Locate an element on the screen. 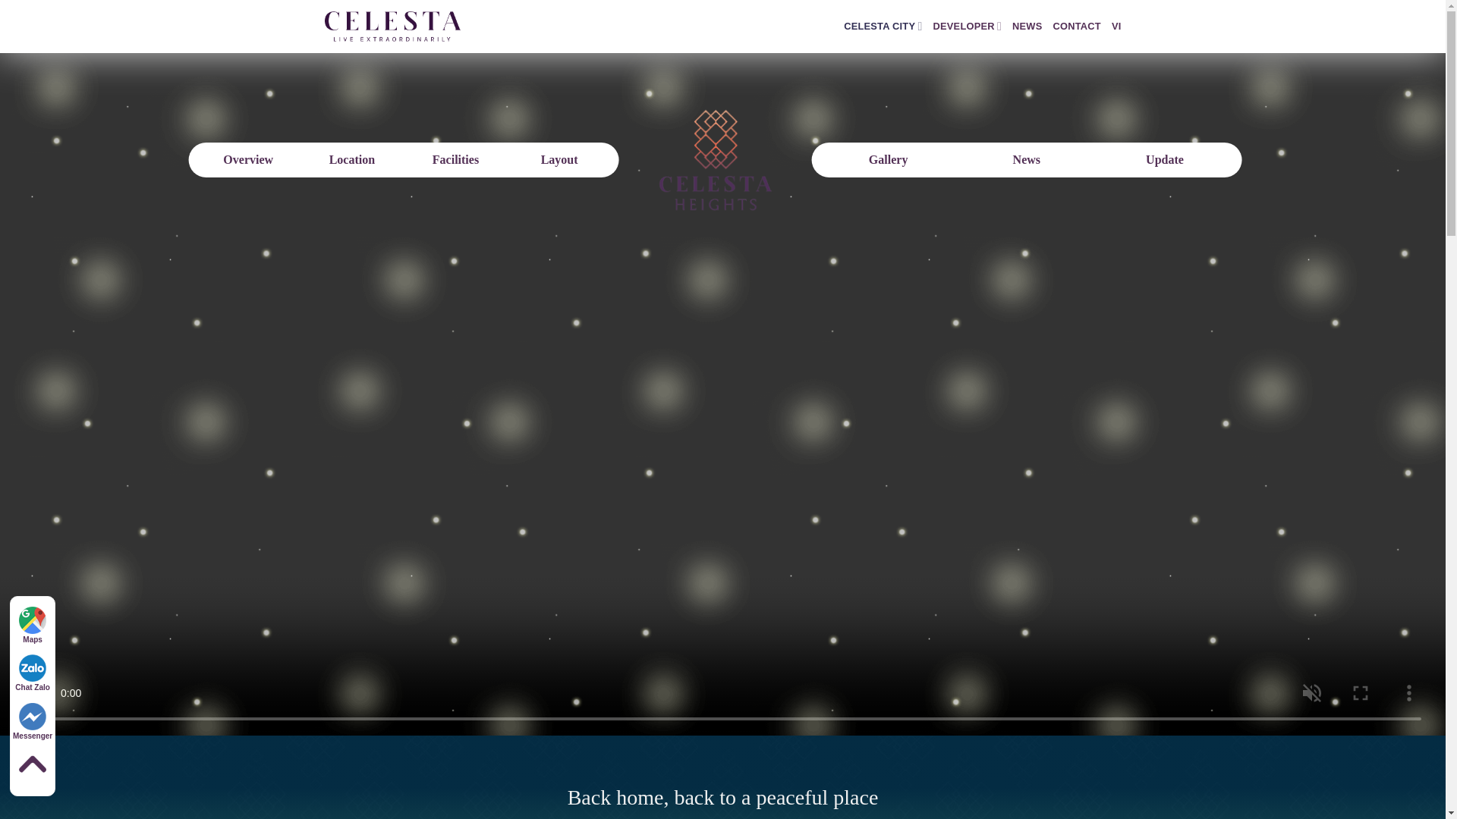 This screenshot has height=819, width=1457. Facilities is located at coordinates (455, 159).